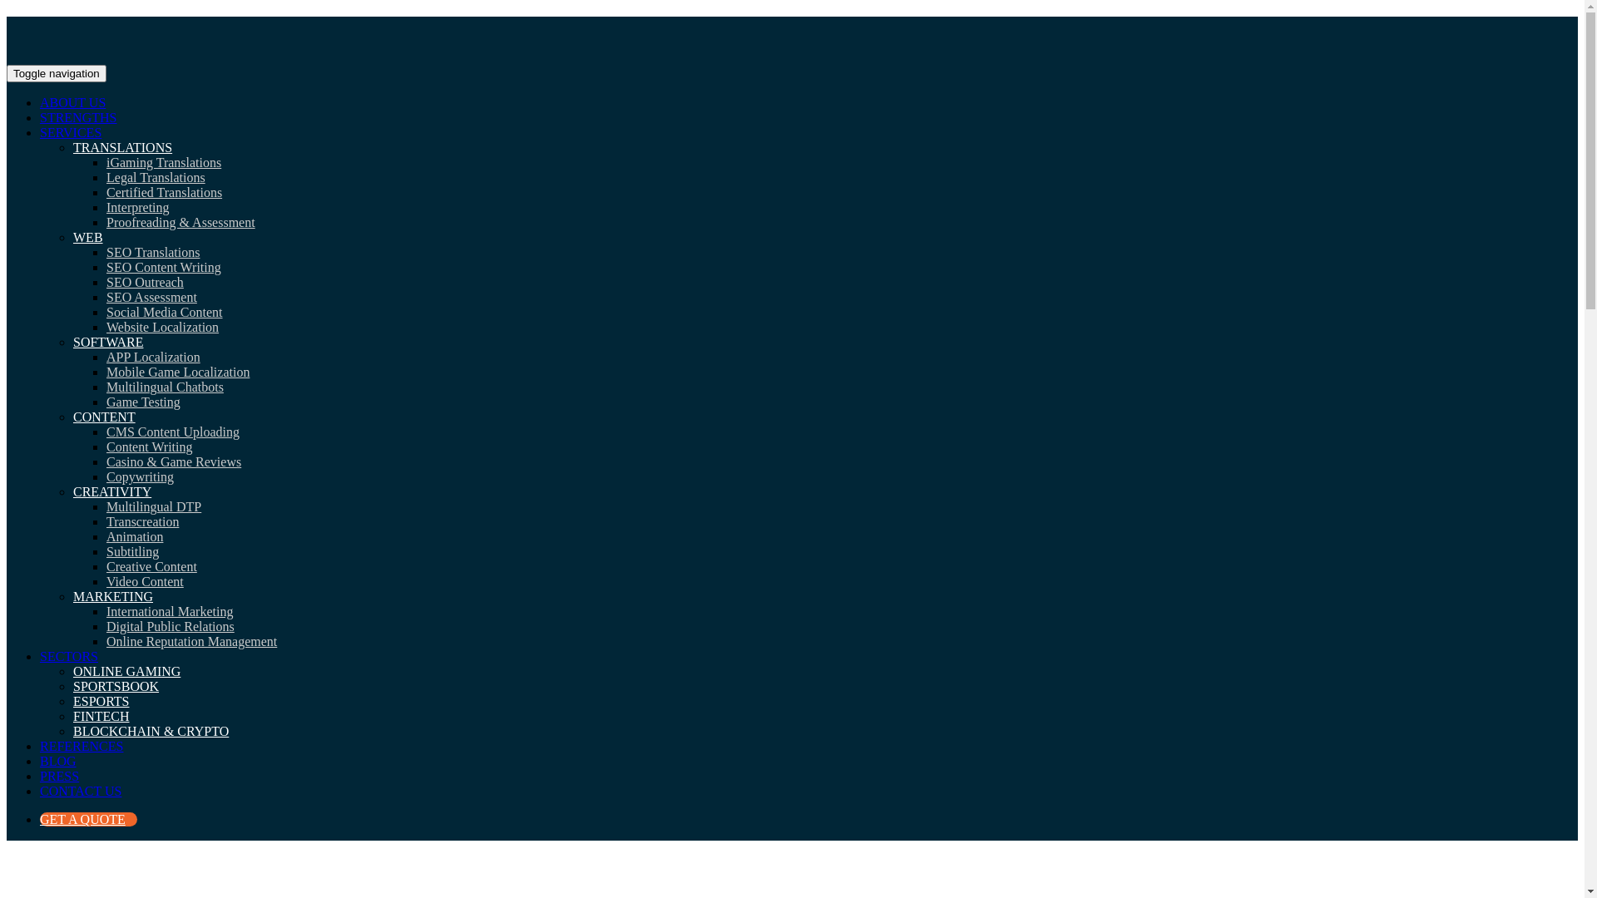 This screenshot has height=898, width=1597. What do you see at coordinates (135, 537) in the screenshot?
I see `Animation` at bounding box center [135, 537].